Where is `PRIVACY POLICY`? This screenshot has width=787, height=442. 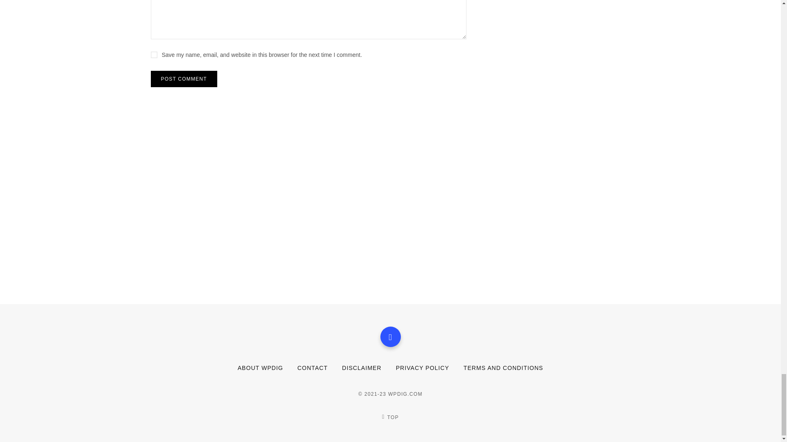
PRIVACY POLICY is located at coordinates (422, 368).